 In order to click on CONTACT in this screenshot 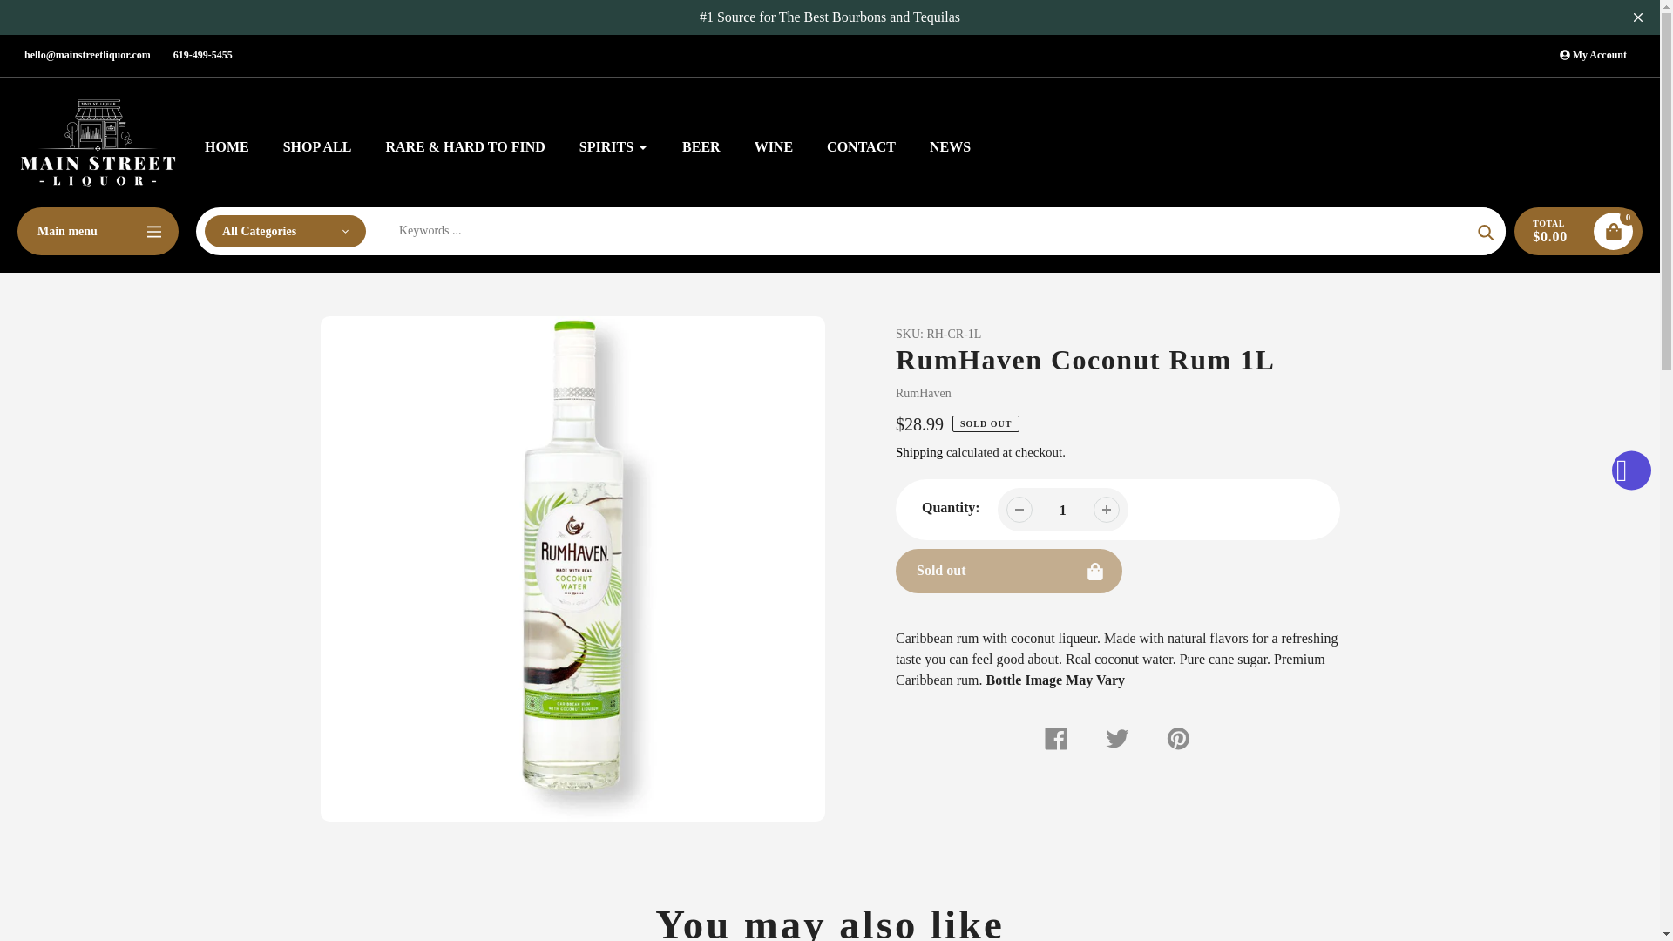, I will do `click(861, 146)`.